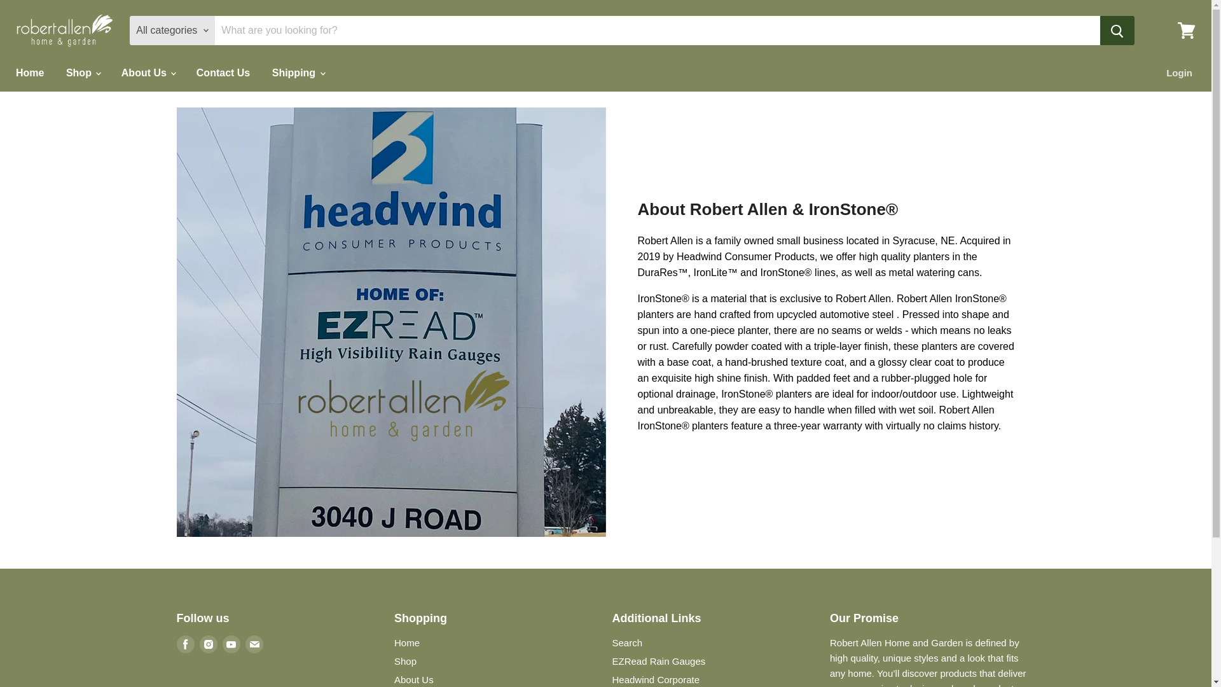 Image resolution: width=1221 pixels, height=687 pixels. I want to click on Youtube, so click(231, 644).